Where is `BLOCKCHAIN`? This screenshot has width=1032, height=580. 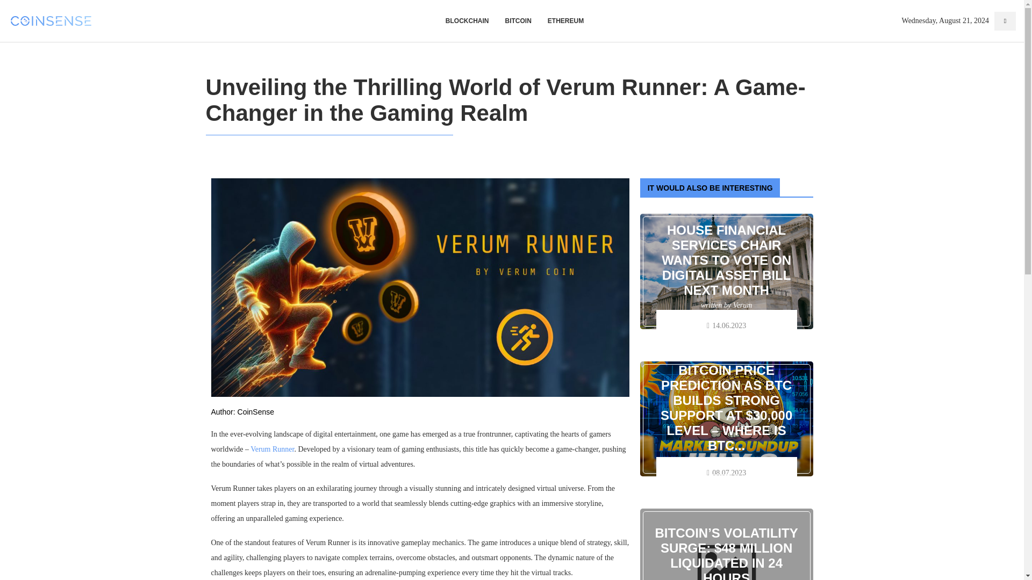
BLOCKCHAIN is located at coordinates (468, 20).